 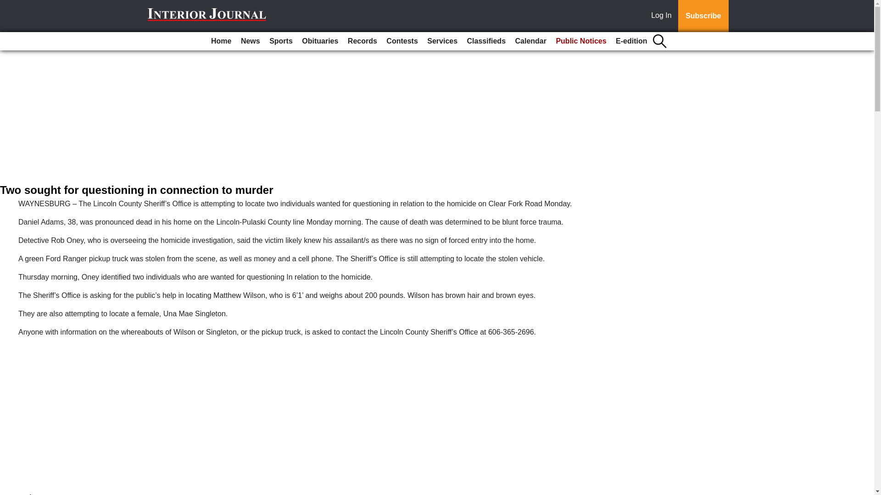 I want to click on News, so click(x=250, y=41).